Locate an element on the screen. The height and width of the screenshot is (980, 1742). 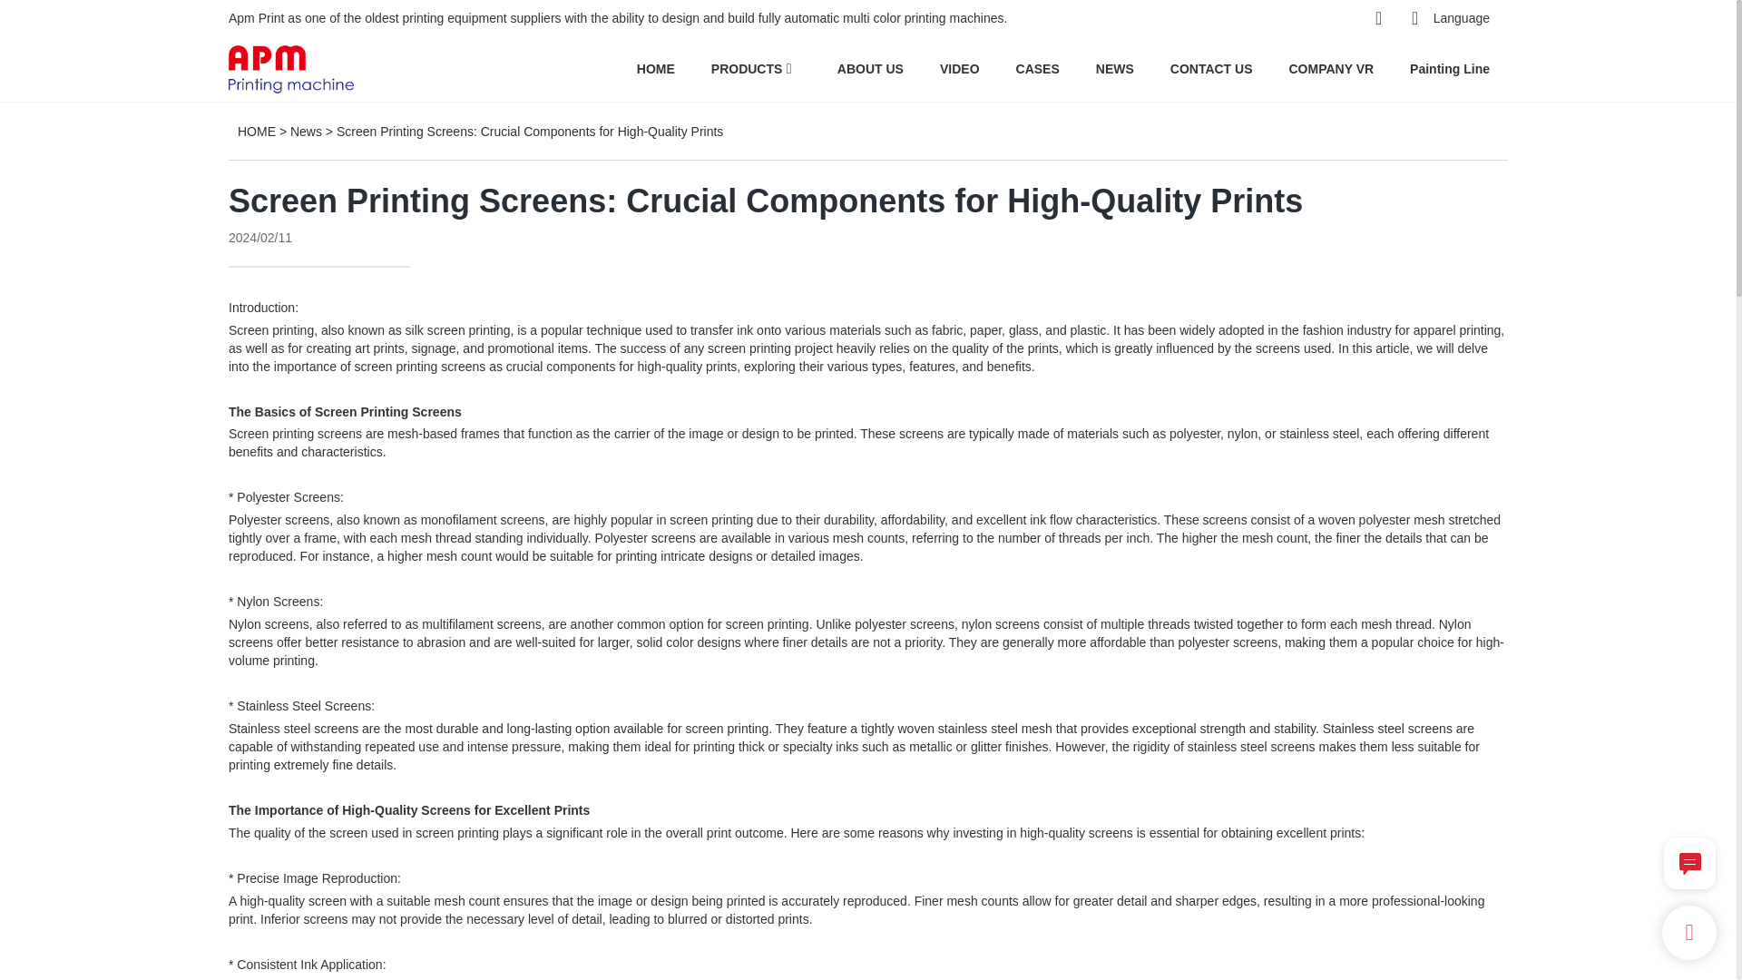
COMPANY VR is located at coordinates (1331, 68).